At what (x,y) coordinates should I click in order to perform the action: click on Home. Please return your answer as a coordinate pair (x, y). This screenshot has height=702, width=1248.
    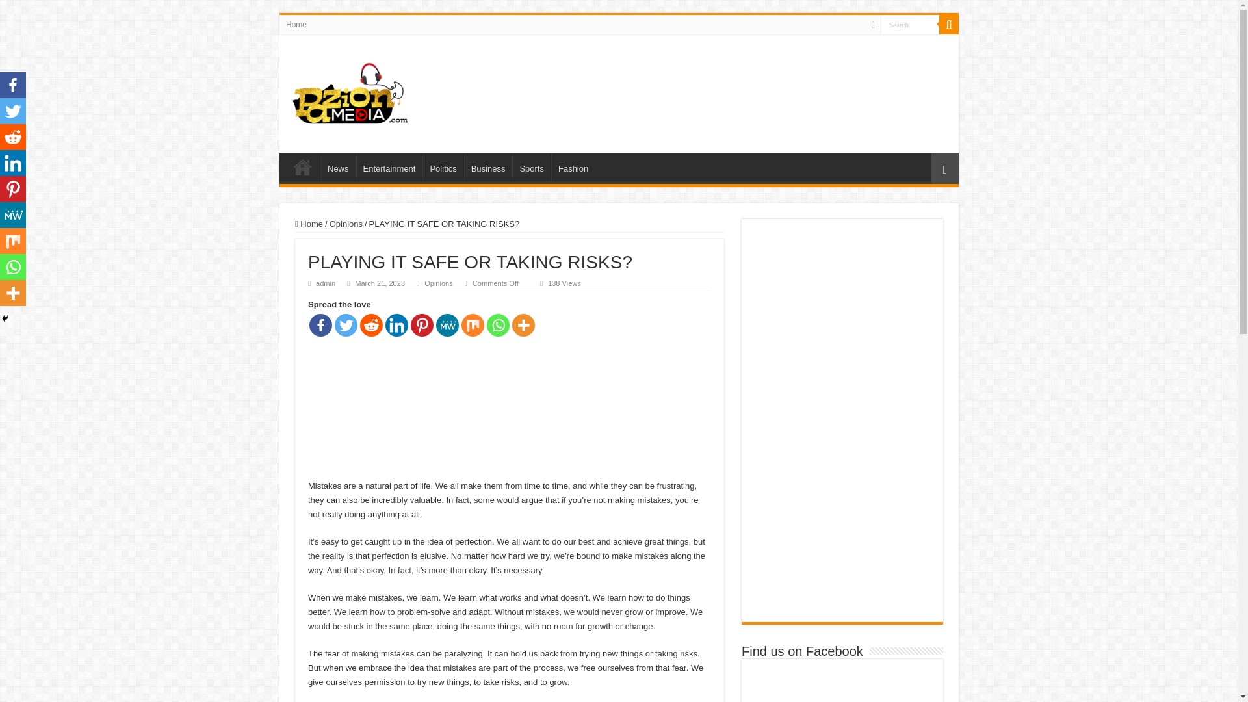
    Looking at the image, I should click on (309, 224).